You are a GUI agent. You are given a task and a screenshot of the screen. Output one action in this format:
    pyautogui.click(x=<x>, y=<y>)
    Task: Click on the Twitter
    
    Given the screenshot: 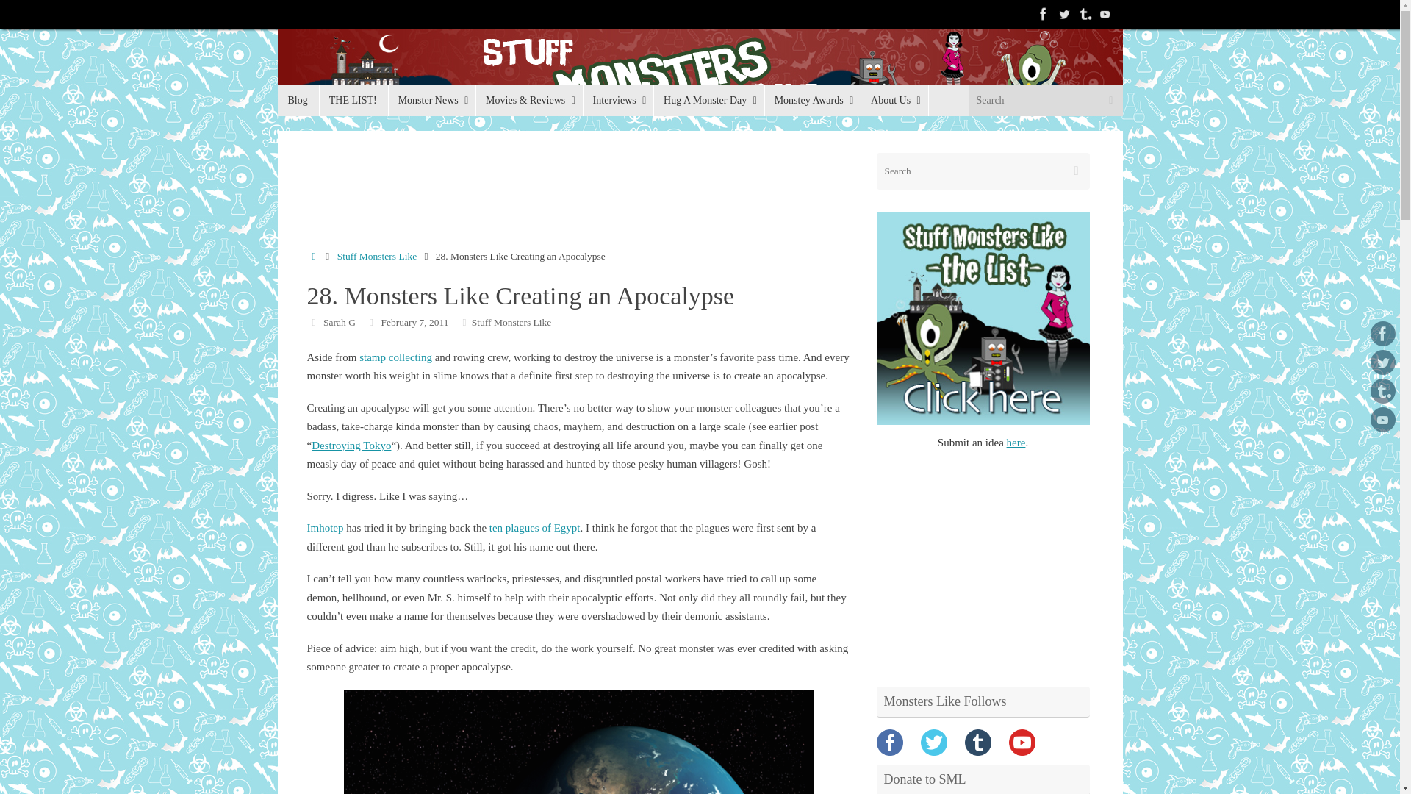 What is the action you would take?
    pyautogui.click(x=1064, y=14)
    